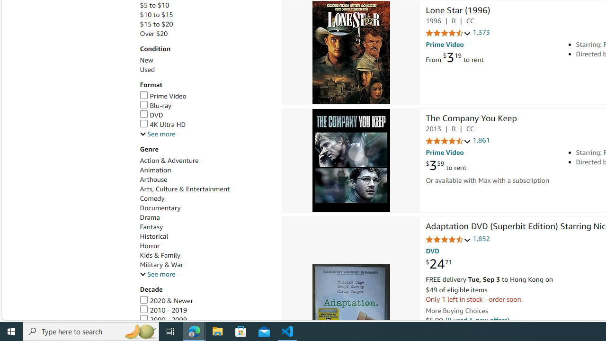 The height and width of the screenshot is (341, 606). I want to click on Animation, so click(205, 170).